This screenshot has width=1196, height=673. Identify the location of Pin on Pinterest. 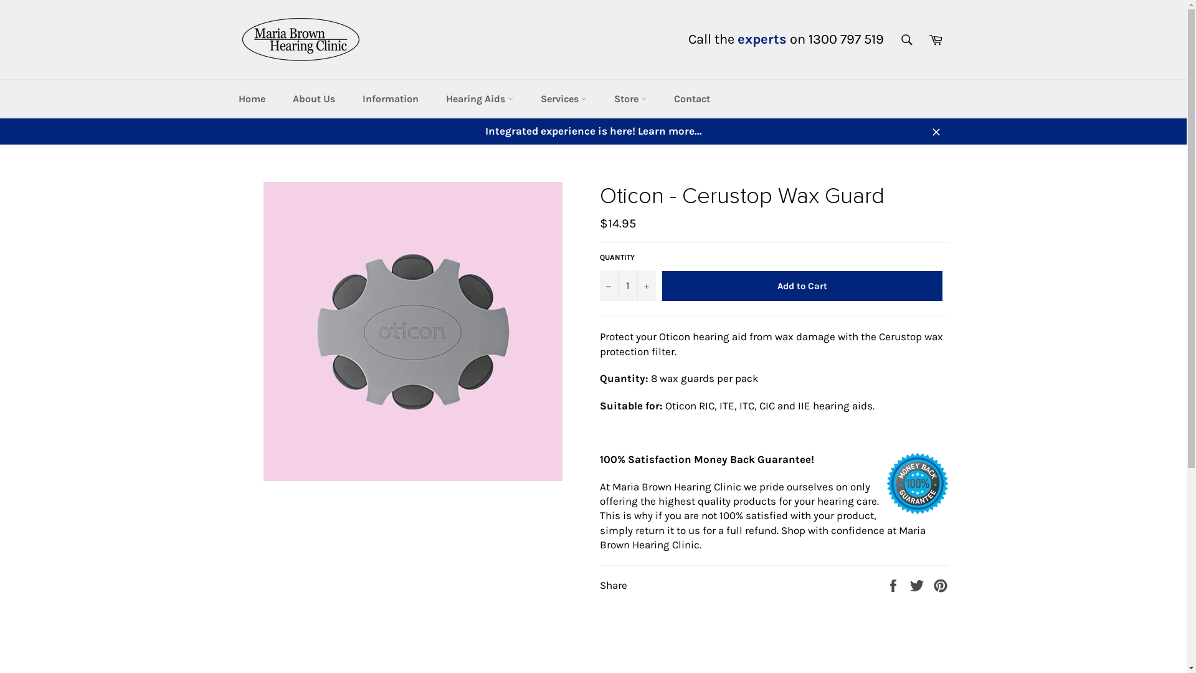
(941, 585).